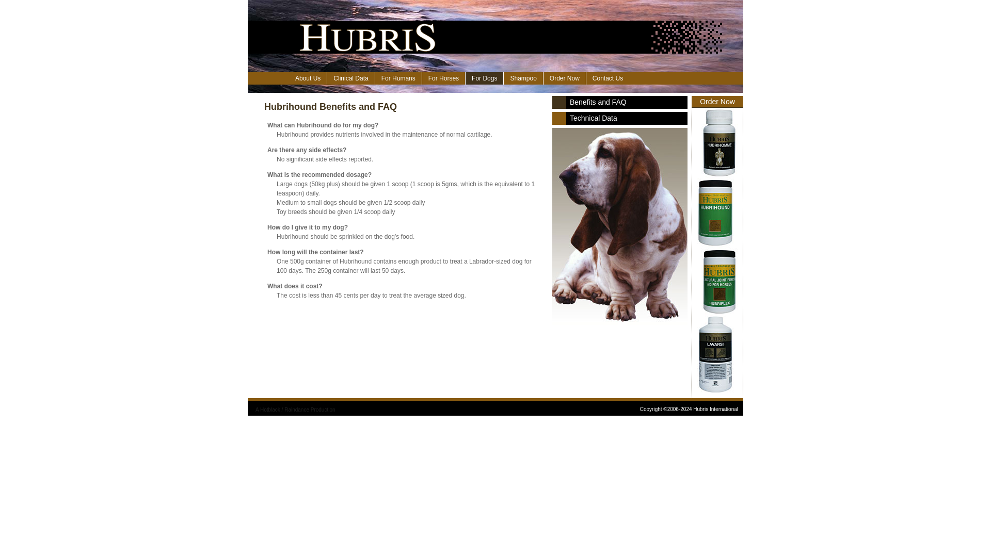 The height and width of the screenshot is (557, 991). Describe the element at coordinates (564, 78) in the screenshot. I see `Order Now` at that location.